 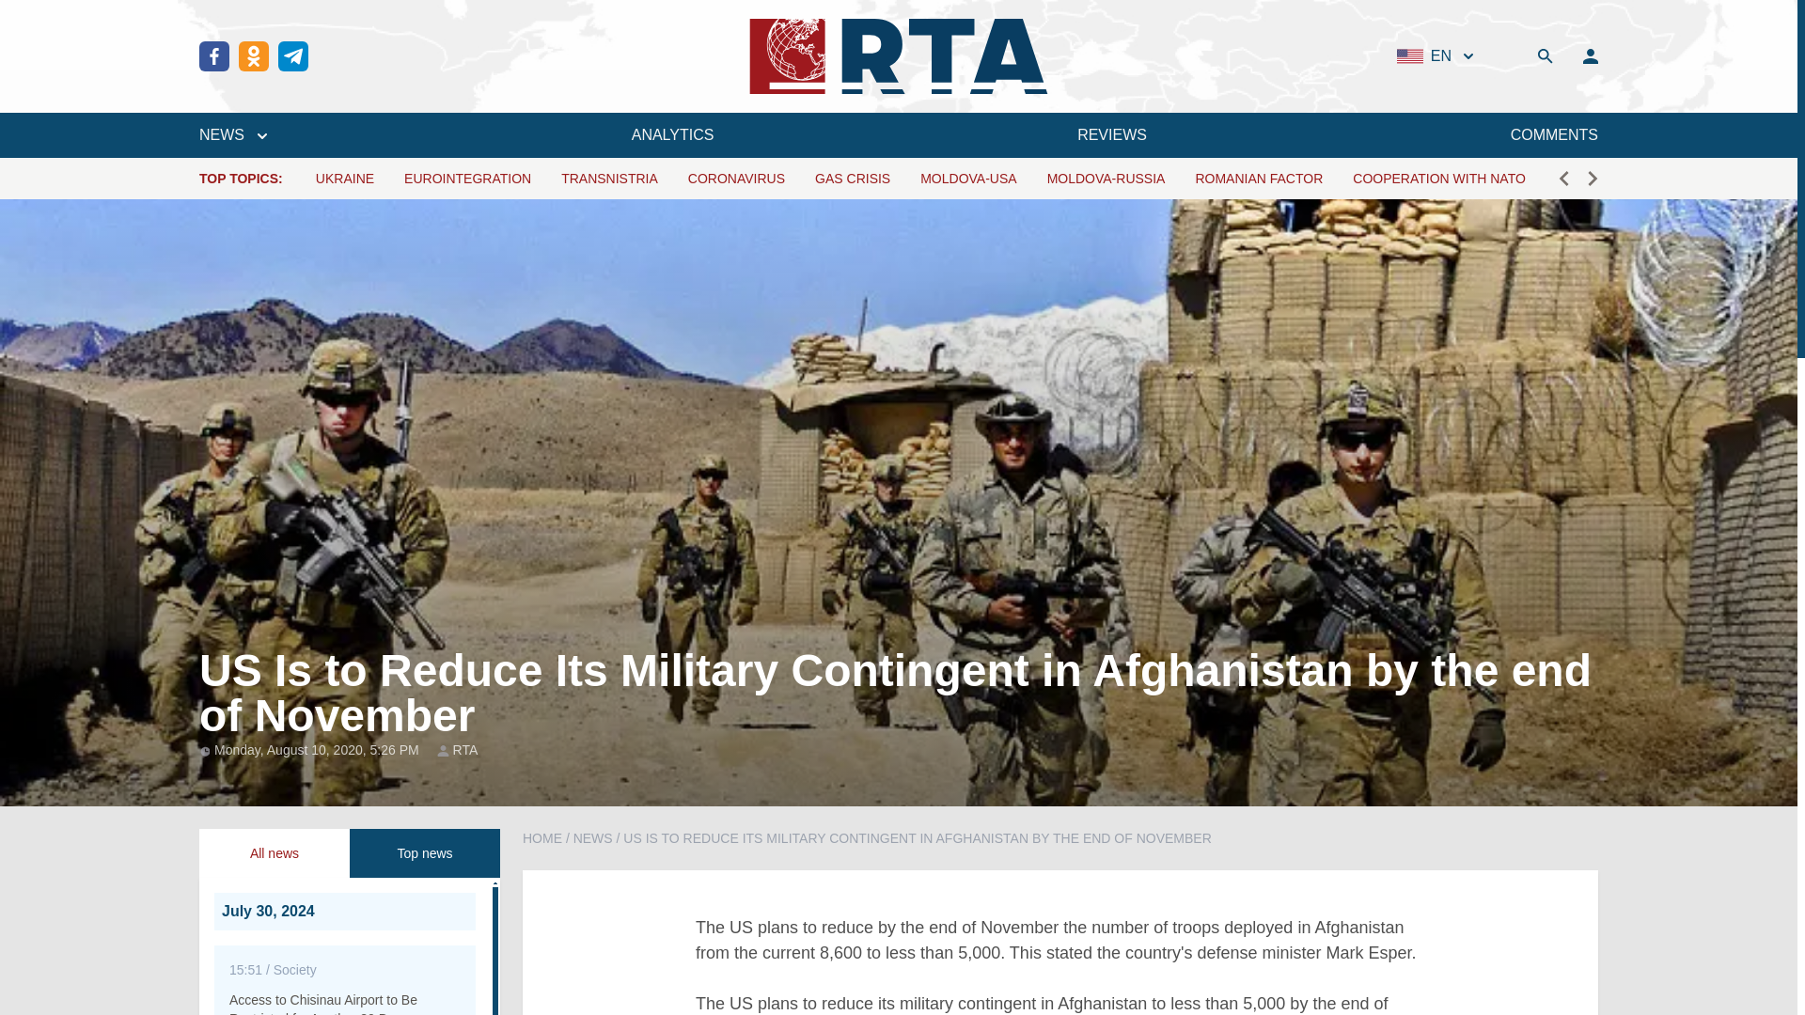 What do you see at coordinates (1111, 134) in the screenshot?
I see `REVIEWS` at bounding box center [1111, 134].